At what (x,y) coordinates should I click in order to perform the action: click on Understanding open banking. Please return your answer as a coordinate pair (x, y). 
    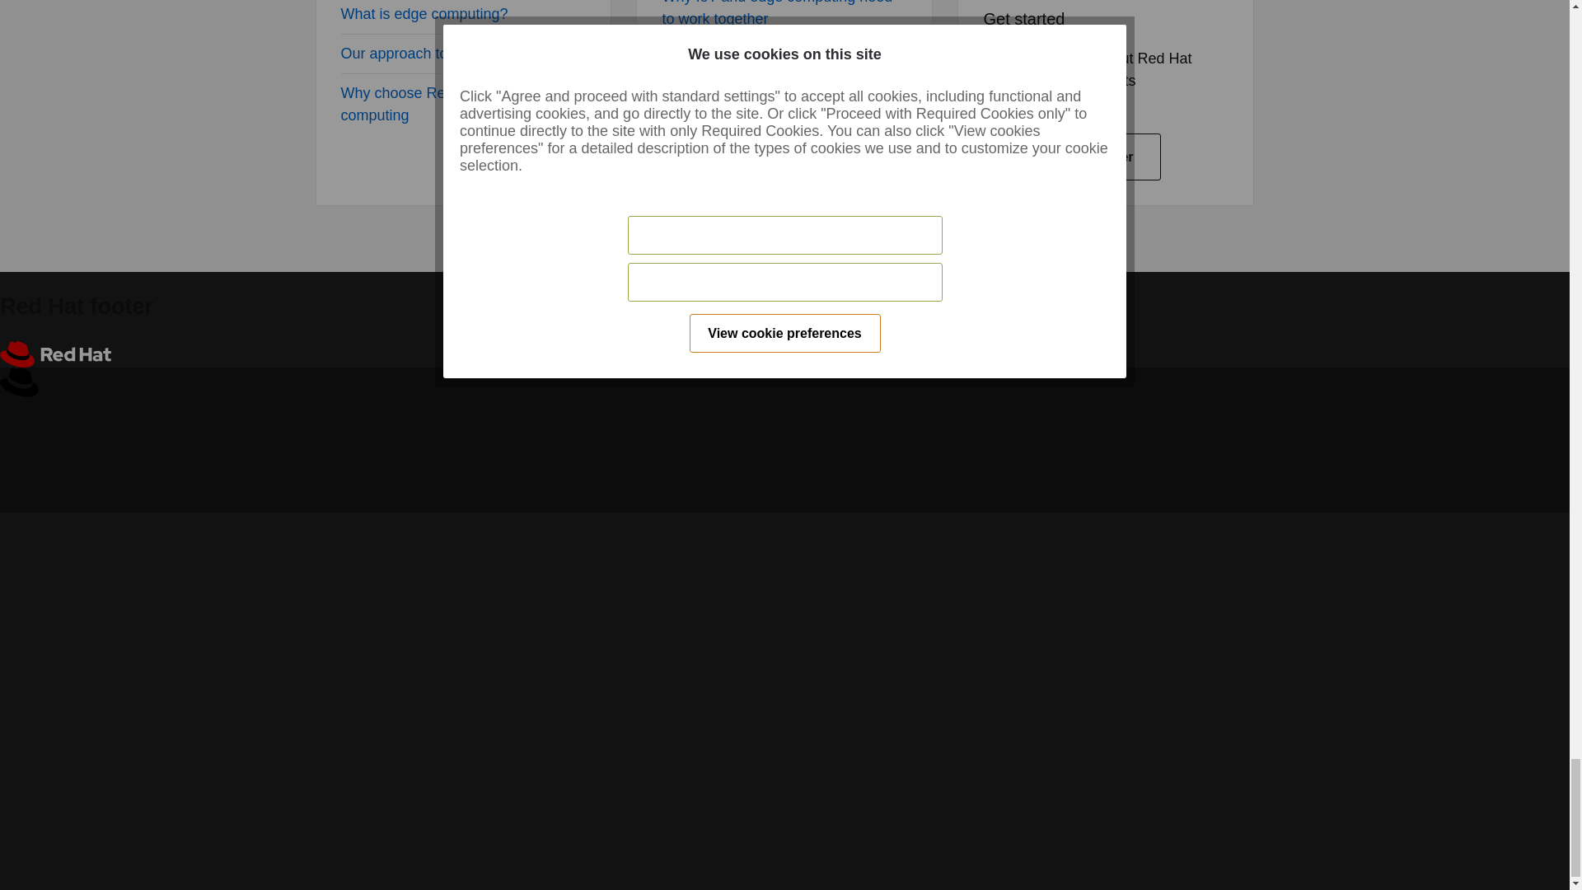
    Looking at the image, I should click on (756, 160).